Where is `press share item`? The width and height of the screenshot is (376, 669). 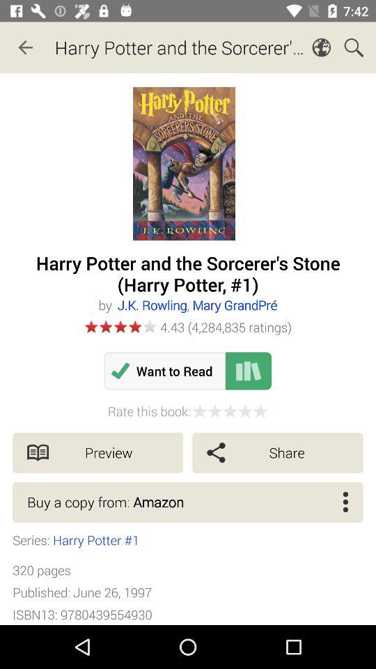 press share item is located at coordinates (277, 453).